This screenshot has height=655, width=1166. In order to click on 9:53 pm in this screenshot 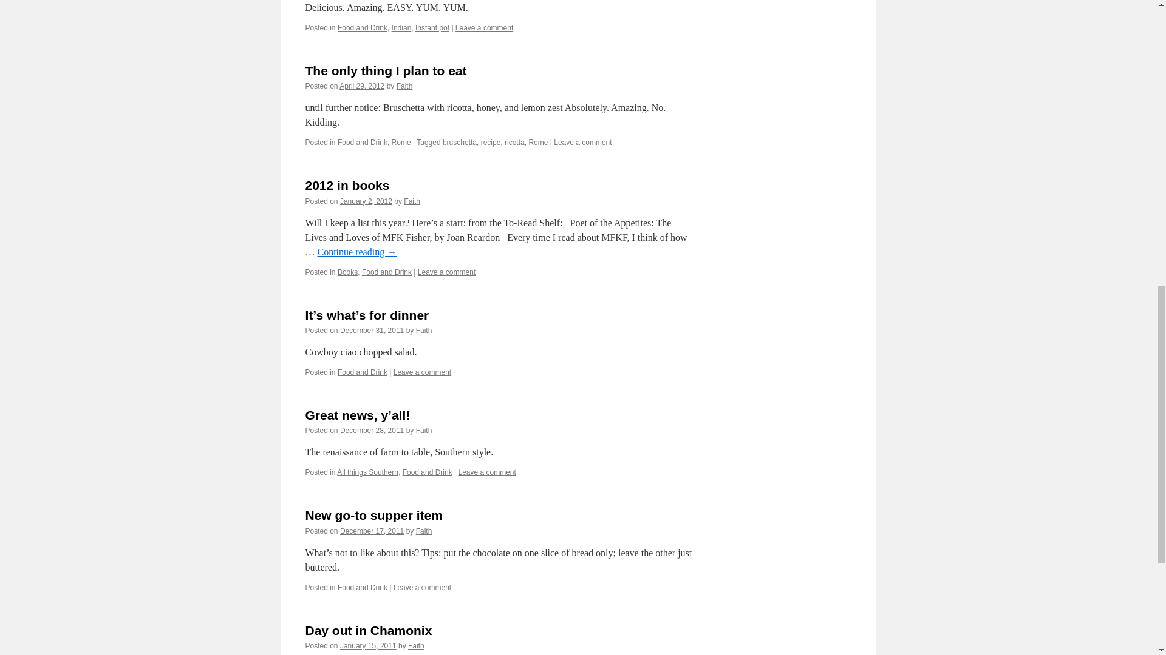, I will do `click(366, 201)`.